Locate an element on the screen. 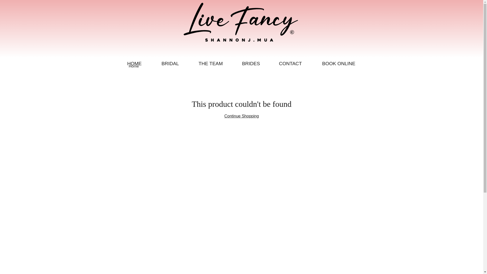  BRIDES is located at coordinates (251, 63).